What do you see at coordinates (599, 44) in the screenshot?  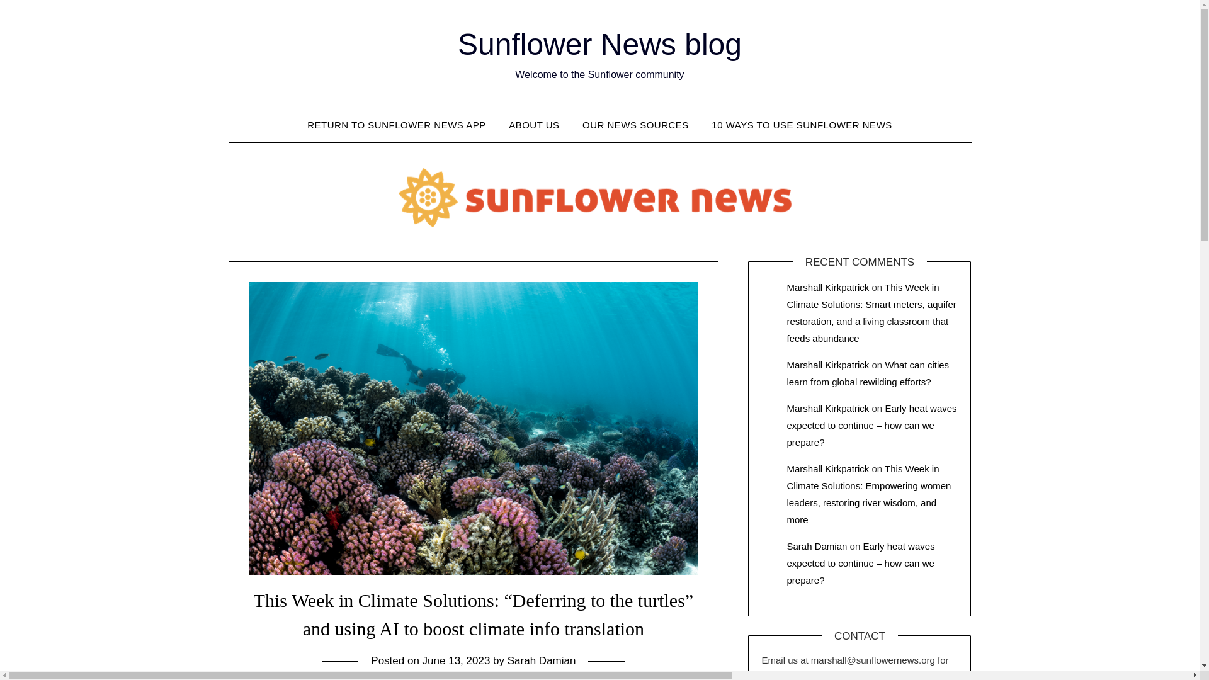 I see `Sunflower News blog` at bounding box center [599, 44].